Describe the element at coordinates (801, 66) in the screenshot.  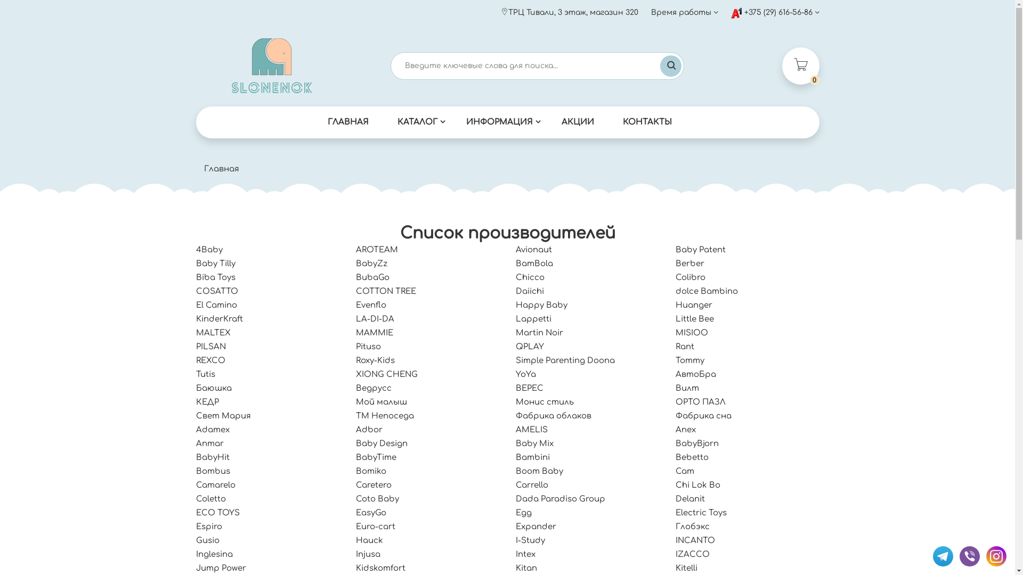
I see `0` at that location.